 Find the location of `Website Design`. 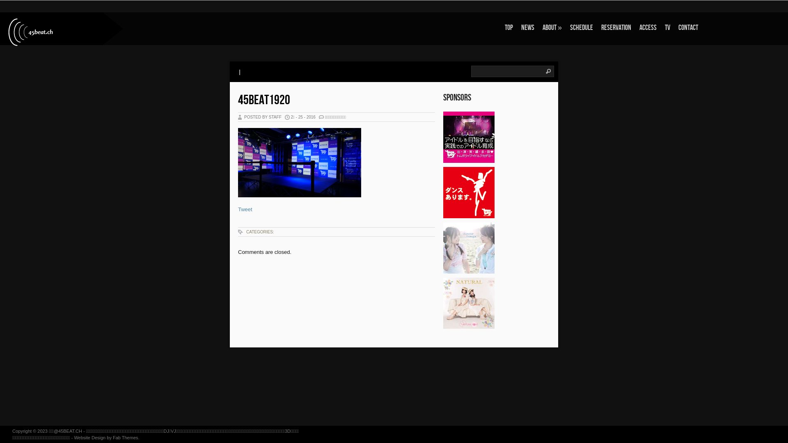

Website Design is located at coordinates (89, 438).